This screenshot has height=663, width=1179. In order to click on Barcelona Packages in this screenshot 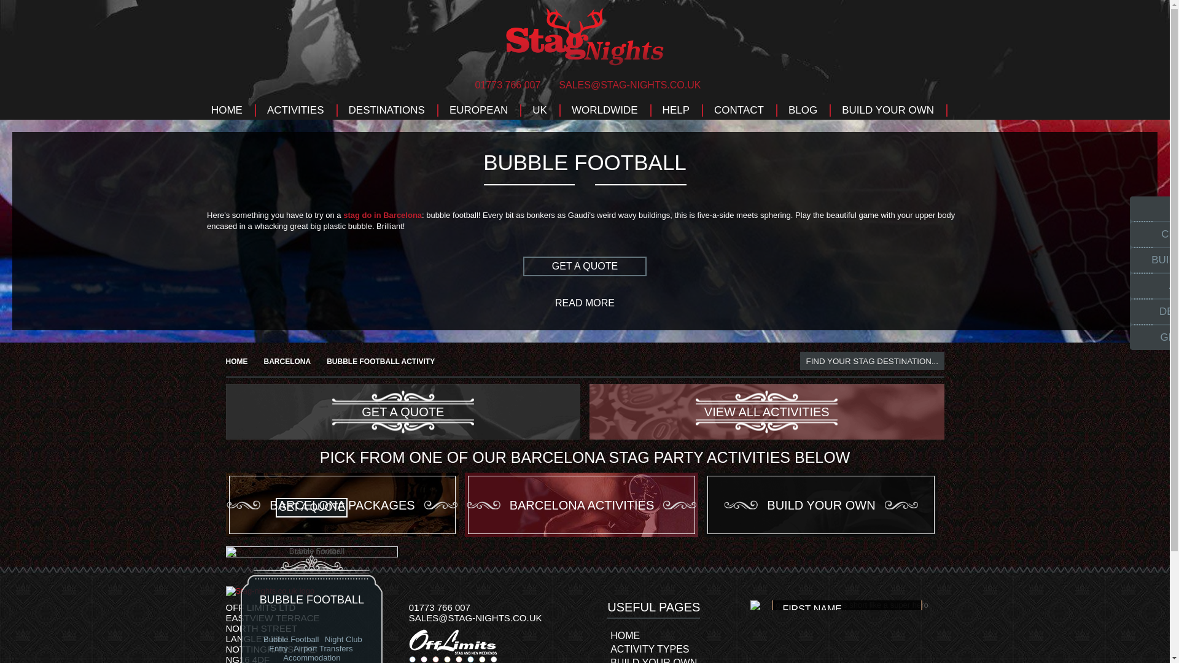, I will do `click(343, 505)`.